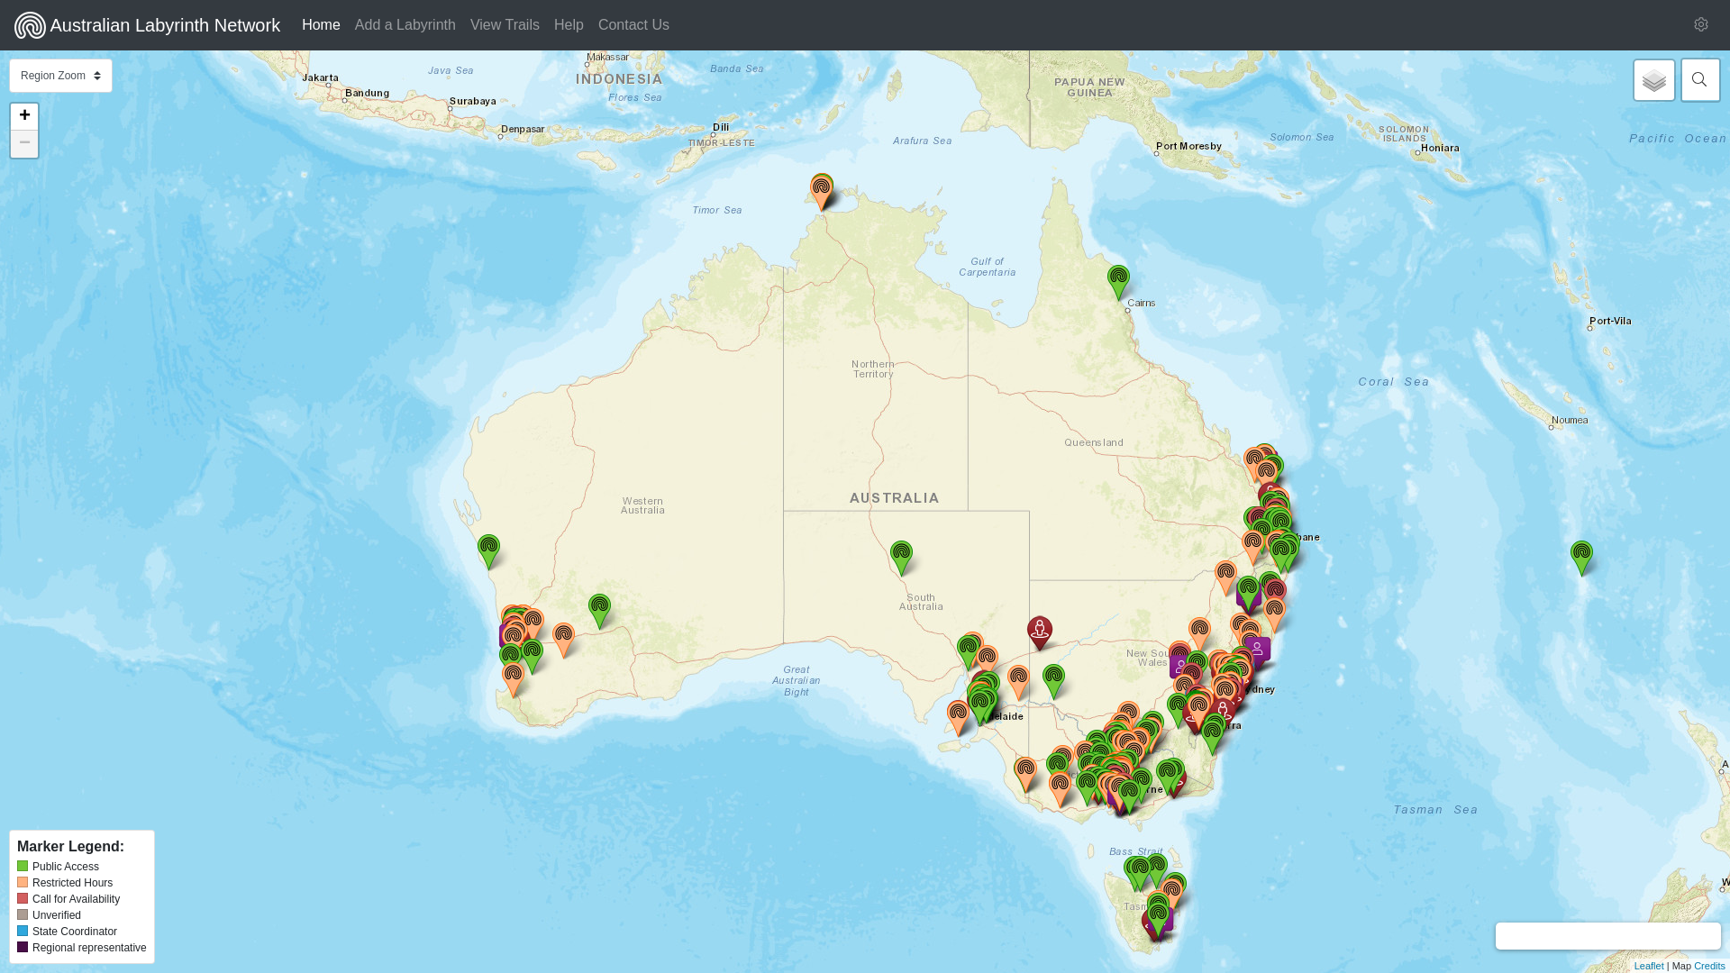 Image resolution: width=1730 pixels, height=973 pixels. I want to click on Layers, so click(1654, 80).